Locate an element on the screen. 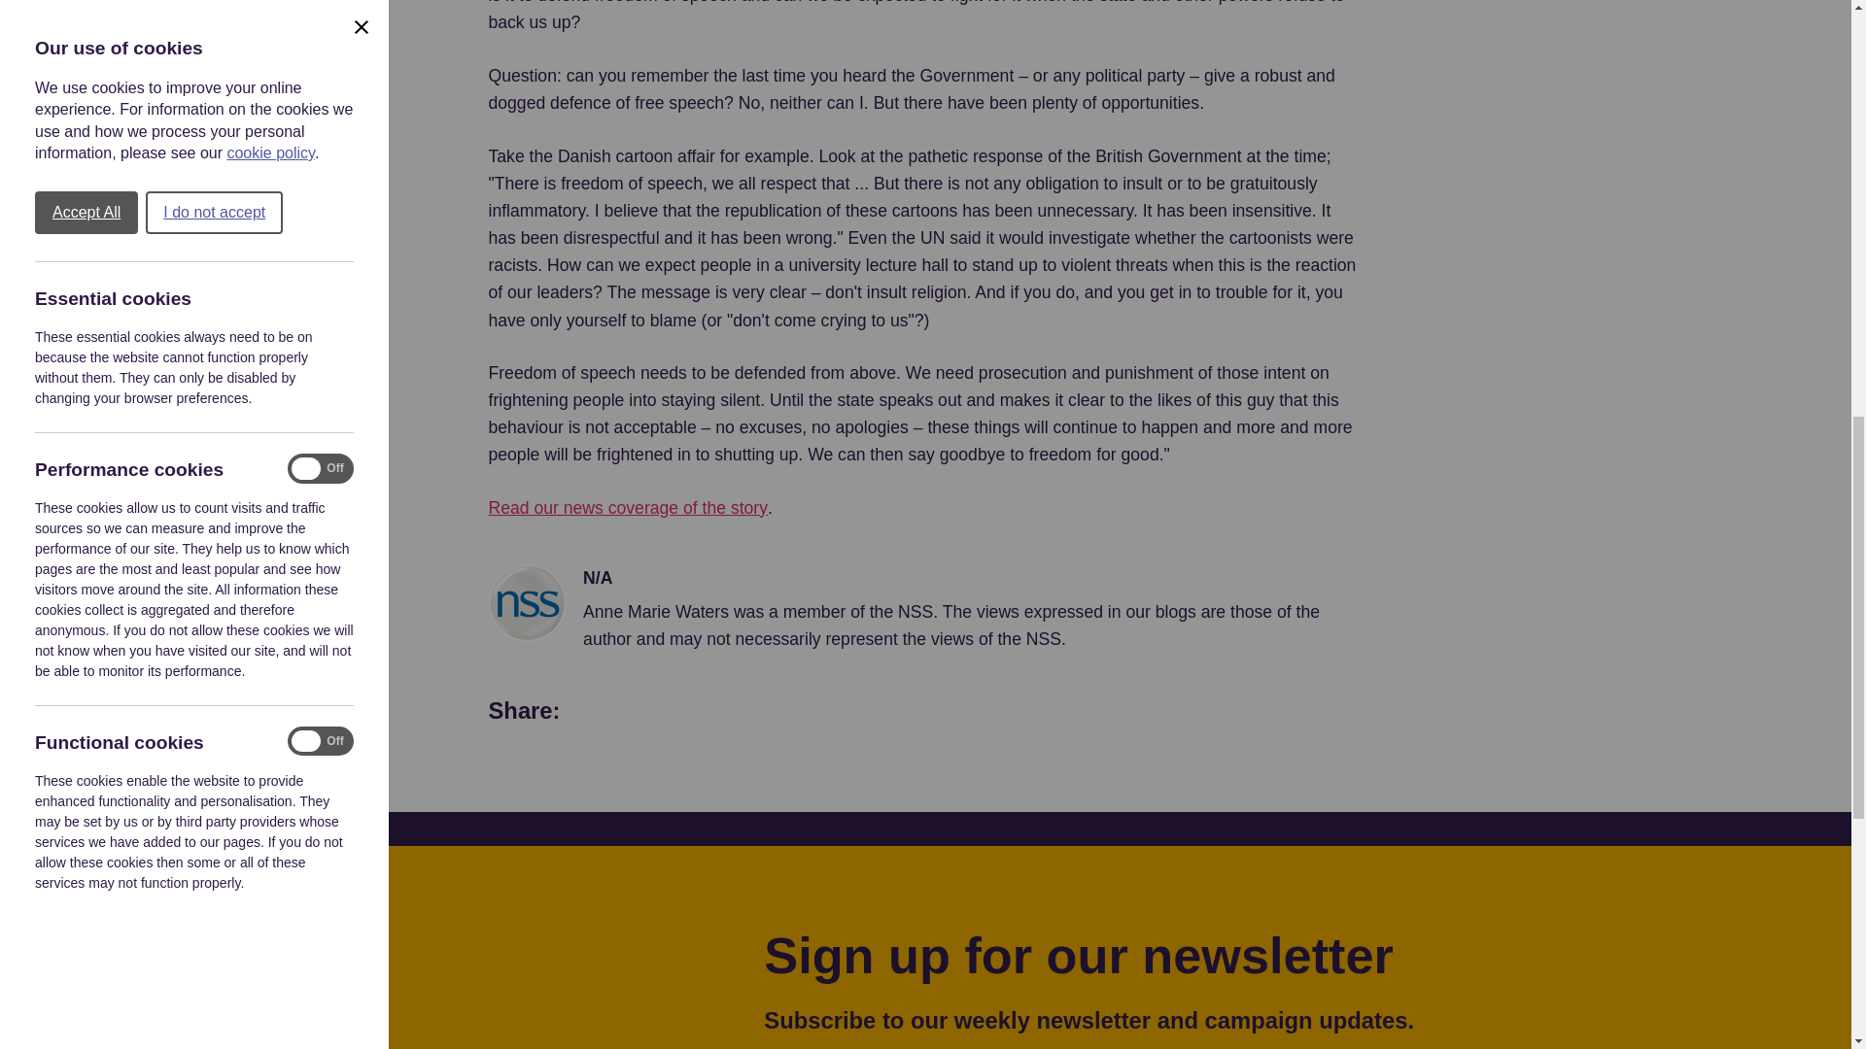  Share on Email is located at coordinates (812, 712).